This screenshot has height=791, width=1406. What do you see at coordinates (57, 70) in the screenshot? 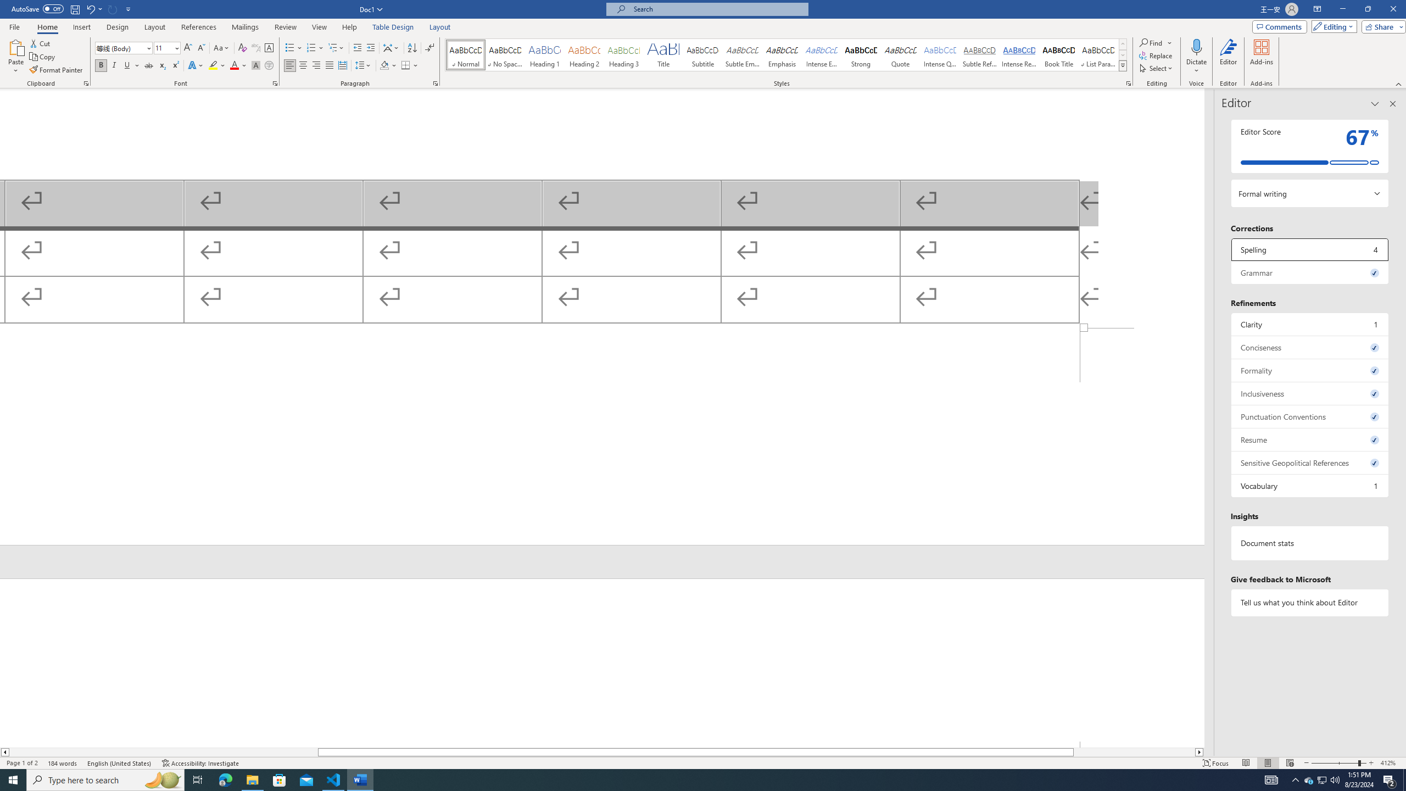
I see `Format Painter` at bounding box center [57, 70].